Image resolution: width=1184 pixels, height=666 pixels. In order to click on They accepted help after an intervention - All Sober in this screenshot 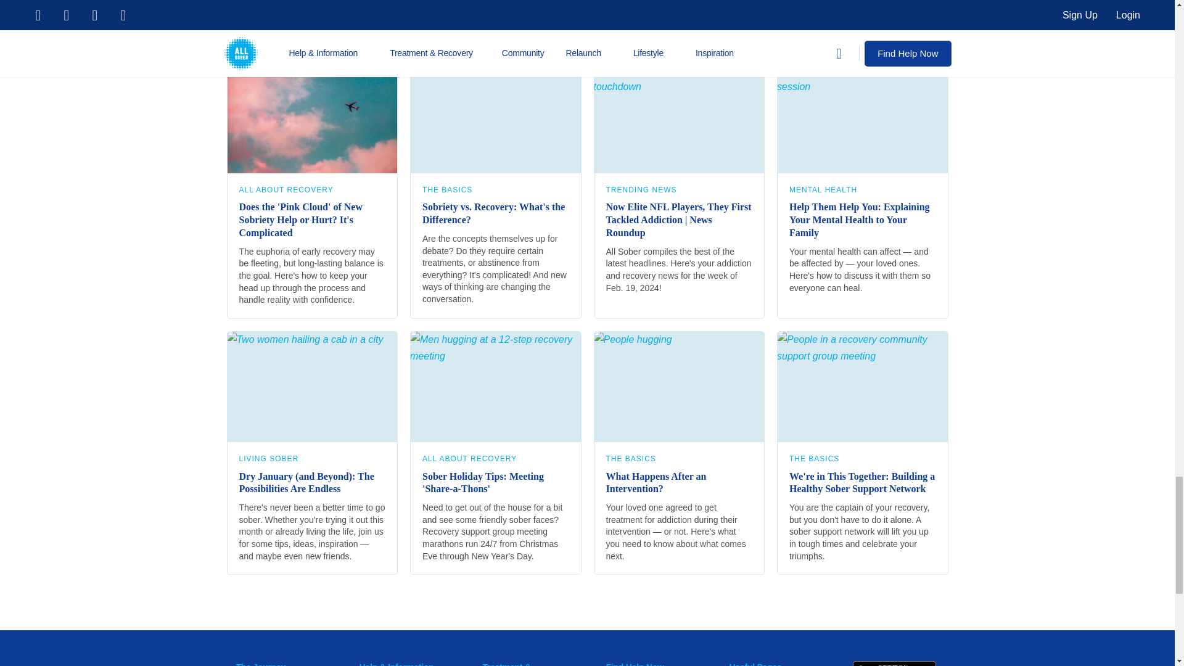, I will do `click(678, 386)`.